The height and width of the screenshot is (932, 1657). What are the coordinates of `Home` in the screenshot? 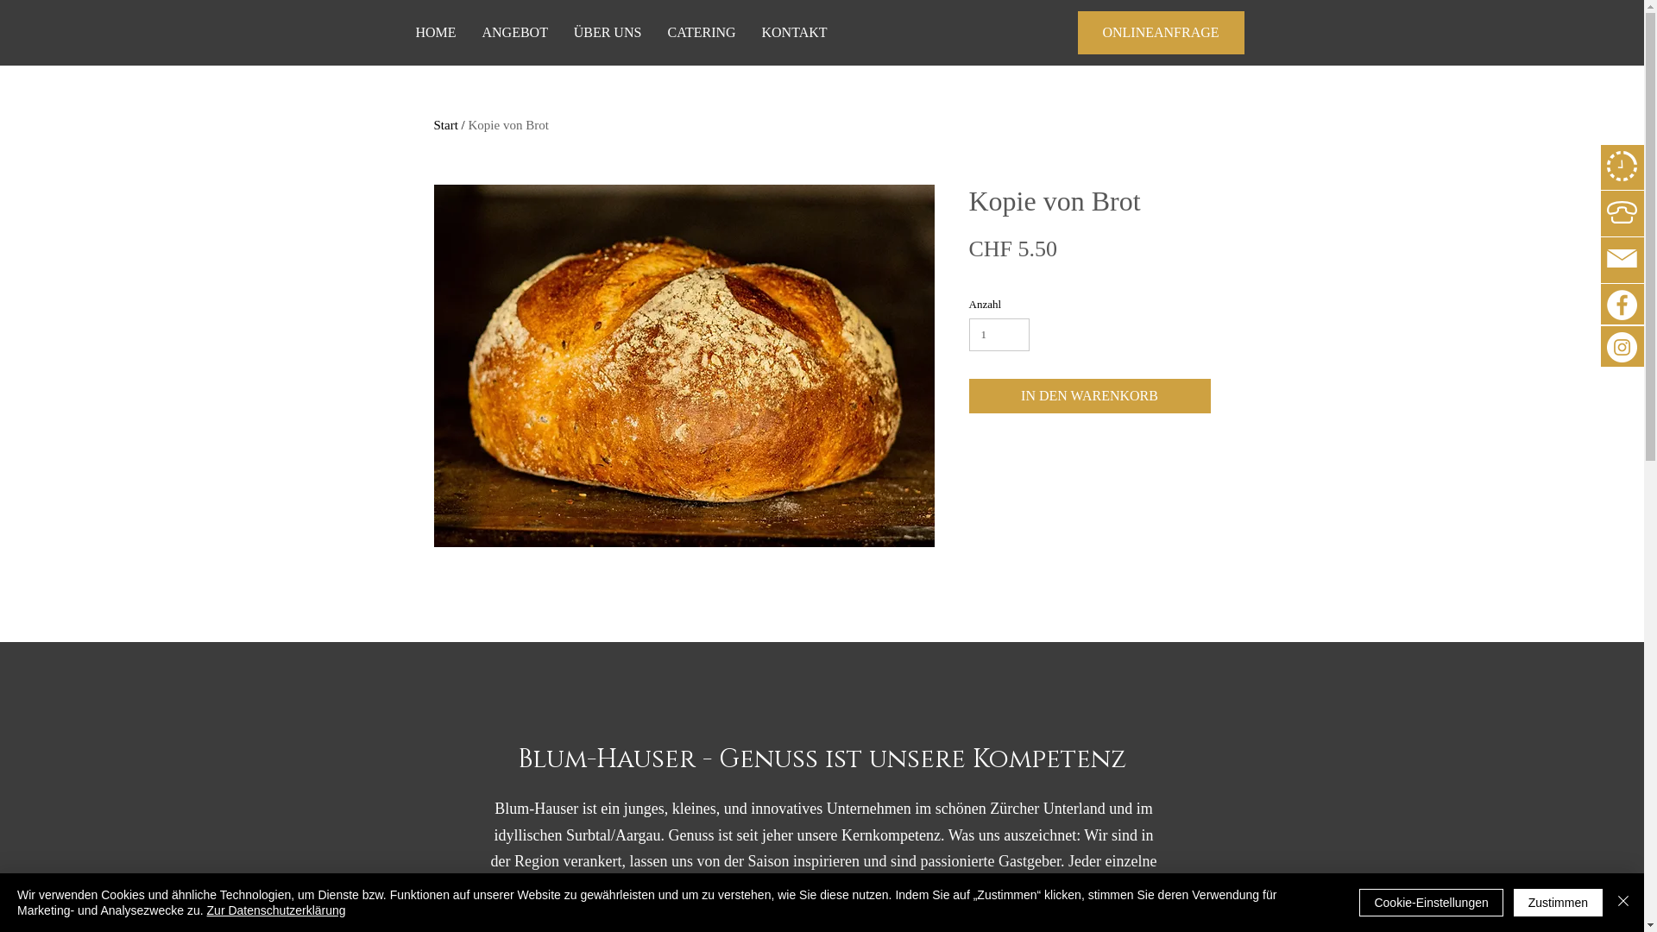 It's located at (449, 125).